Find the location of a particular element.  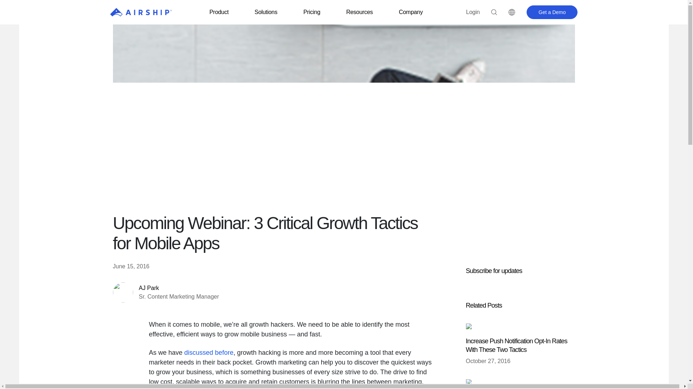

Product is located at coordinates (219, 12).